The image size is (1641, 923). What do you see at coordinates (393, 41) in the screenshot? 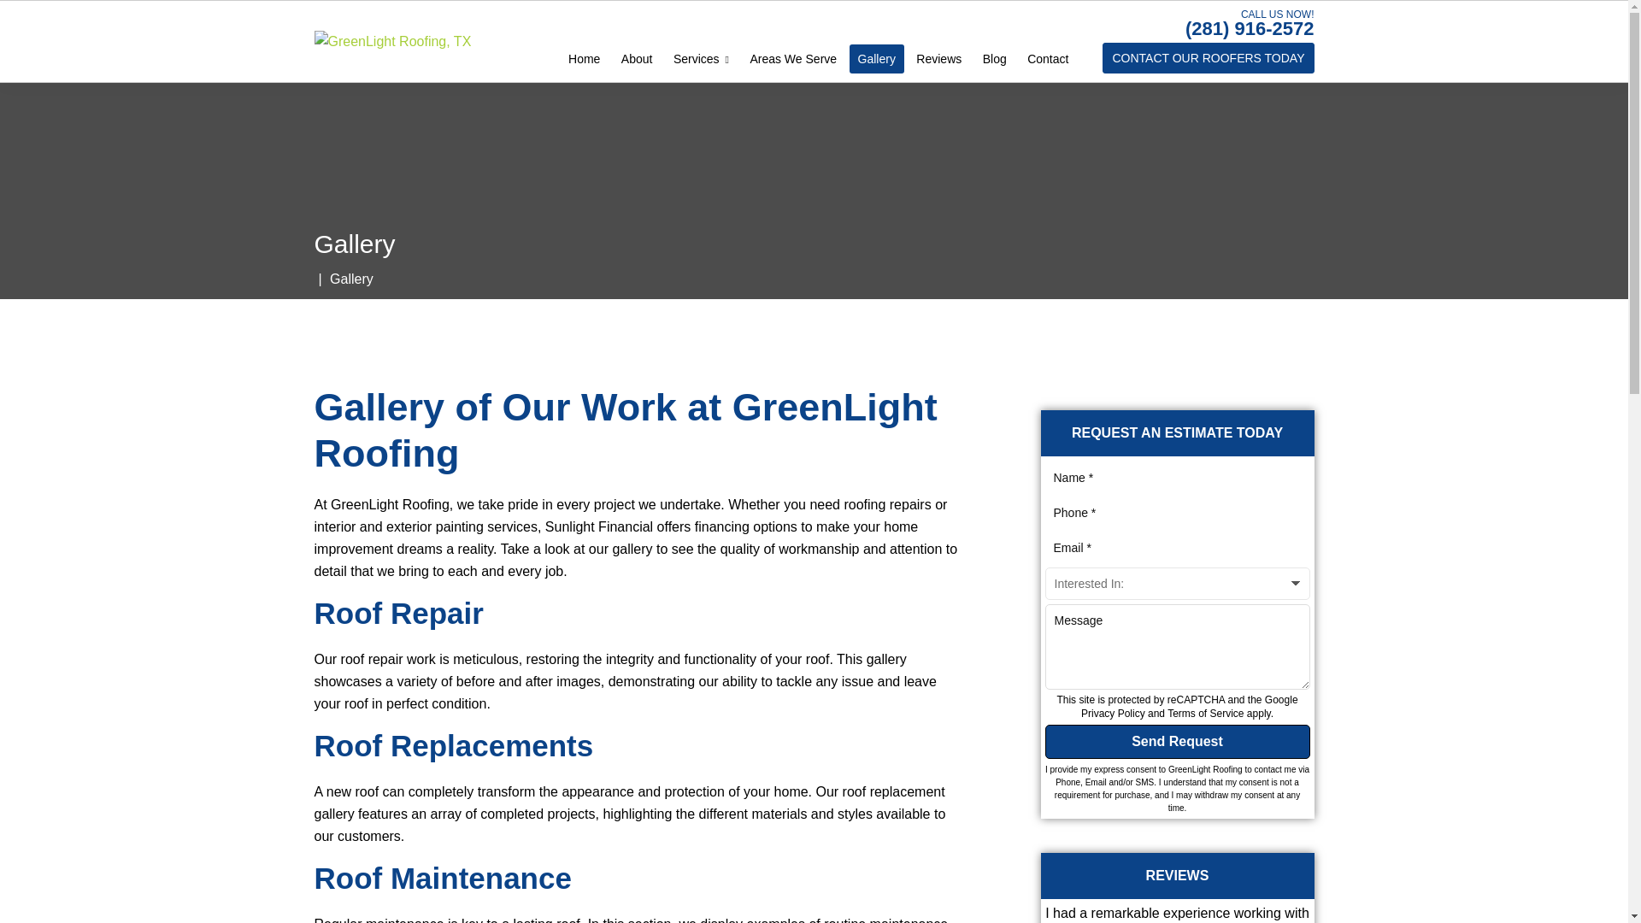
I see `GreenLight Roofing` at bounding box center [393, 41].